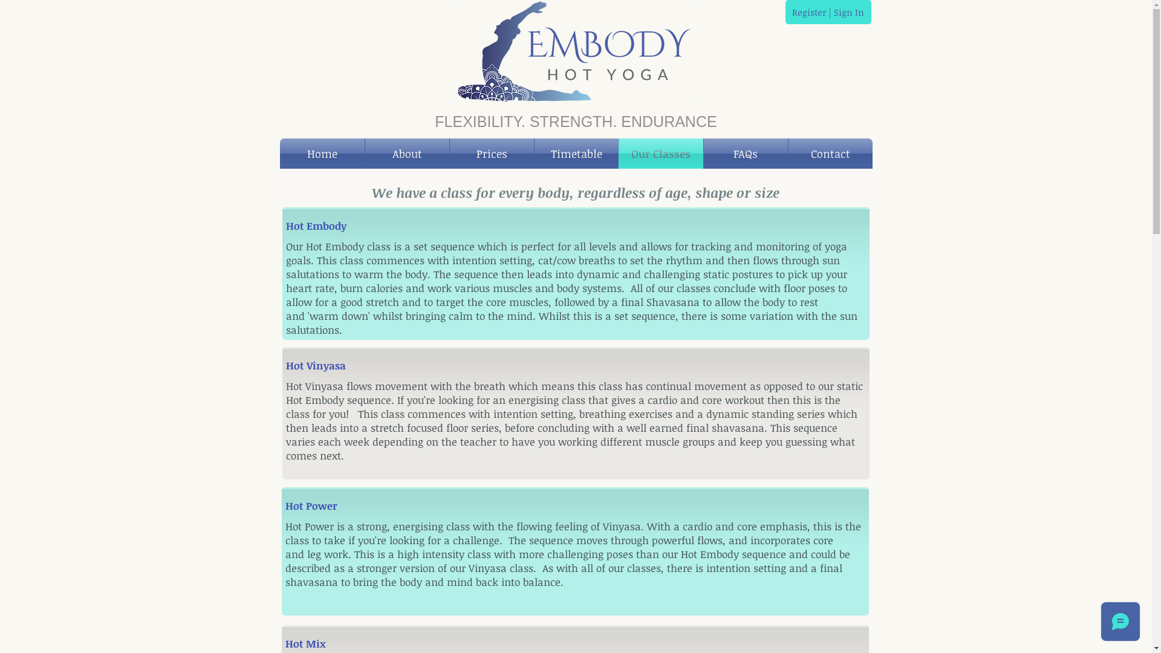  What do you see at coordinates (746, 154) in the screenshot?
I see `FAQs` at bounding box center [746, 154].